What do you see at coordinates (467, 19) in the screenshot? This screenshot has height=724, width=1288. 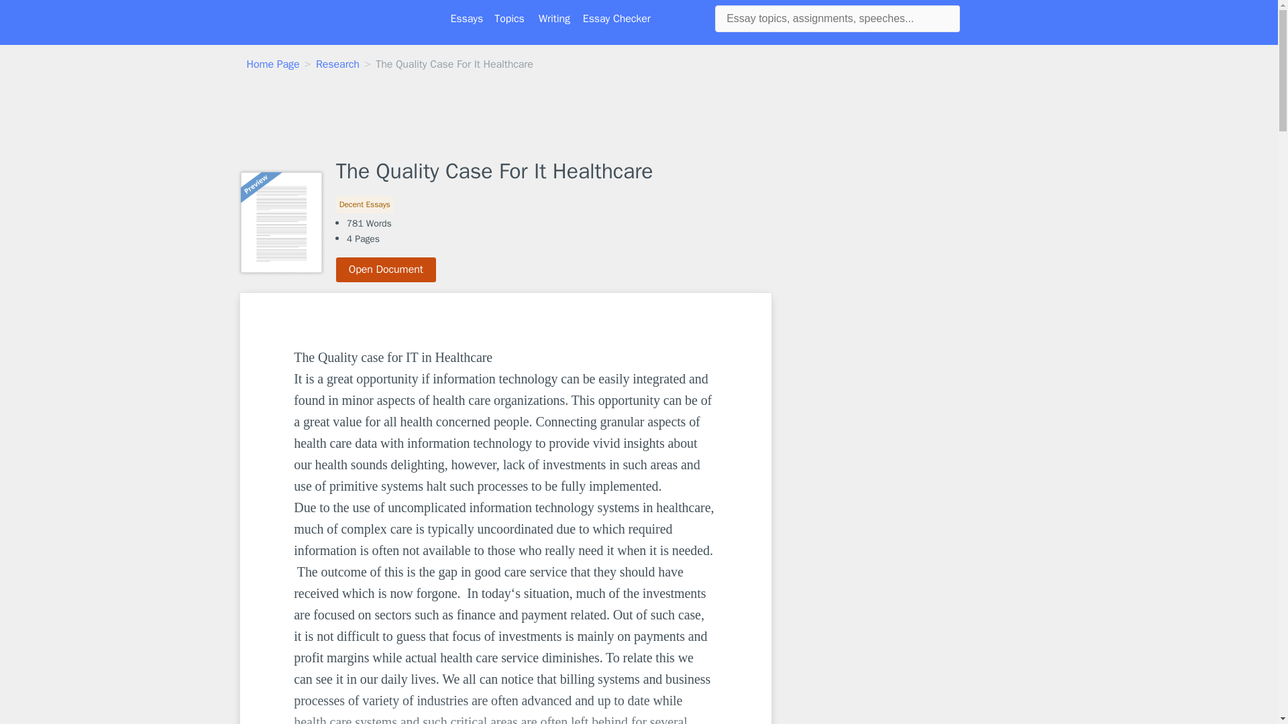 I see `Essays` at bounding box center [467, 19].